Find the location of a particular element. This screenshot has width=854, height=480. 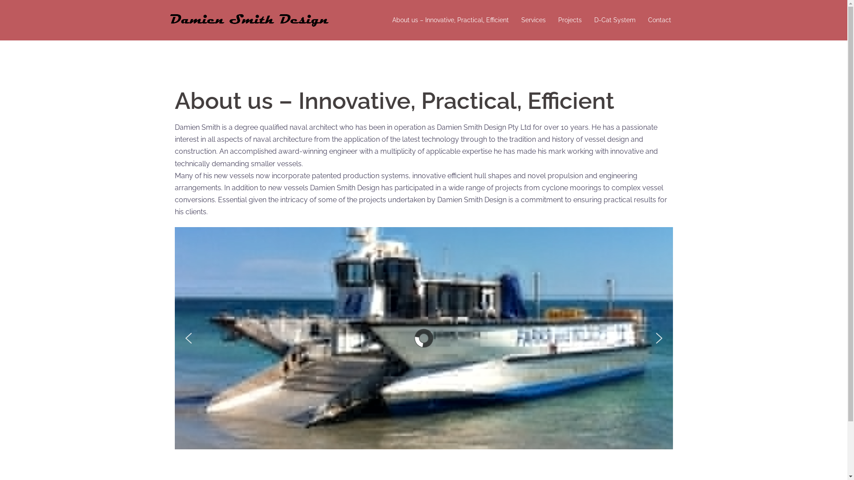

Damien Smith Design is located at coordinates (250, 20).